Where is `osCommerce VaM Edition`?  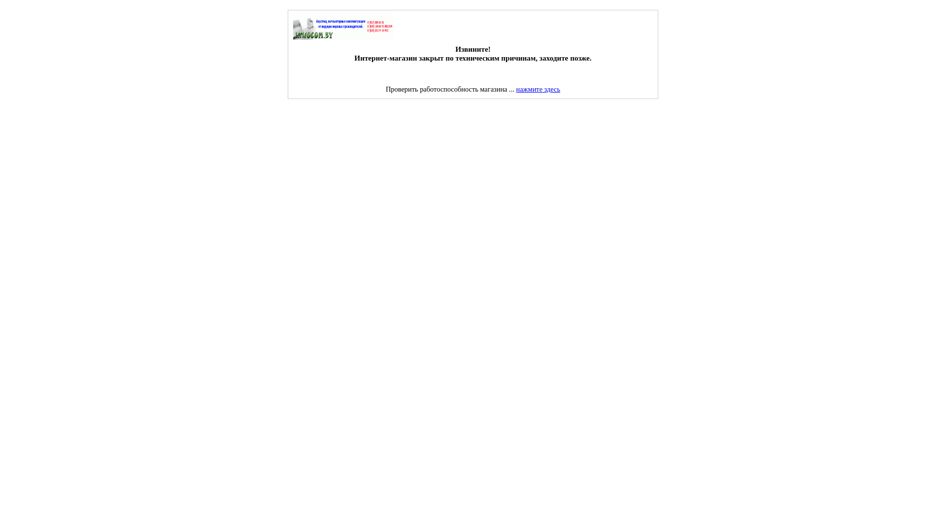
osCommerce VaM Edition is located at coordinates (343, 28).